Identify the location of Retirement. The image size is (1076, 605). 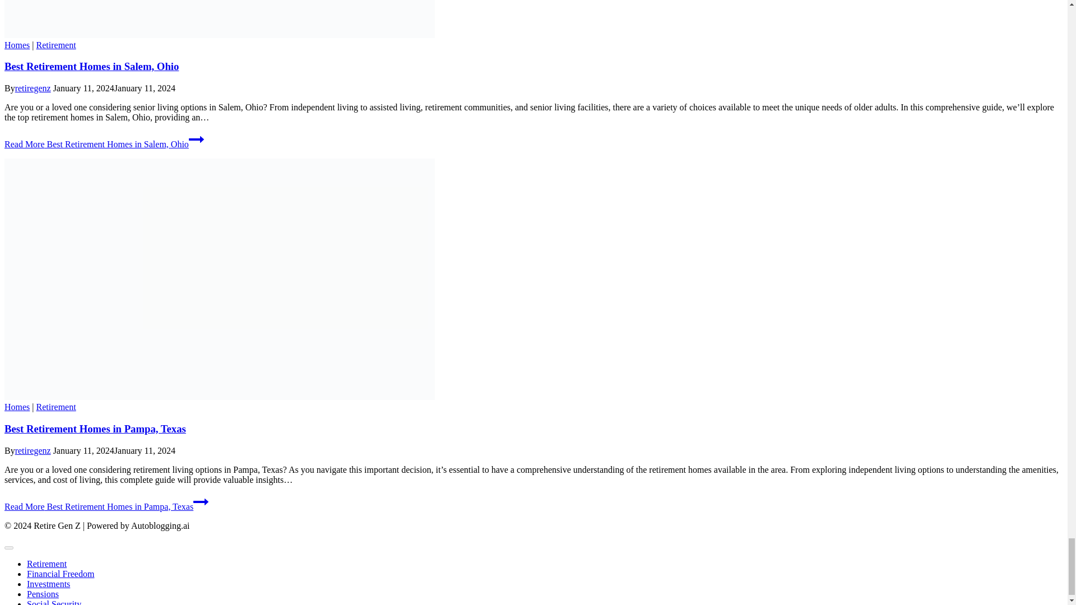
(56, 45).